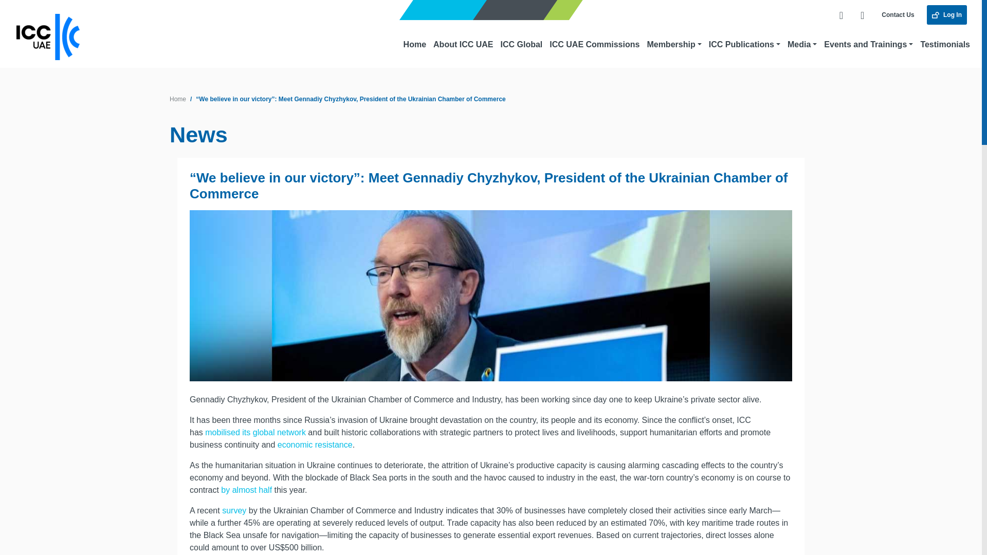 The width and height of the screenshot is (987, 555). Describe the element at coordinates (247, 490) in the screenshot. I see `by almost half` at that location.